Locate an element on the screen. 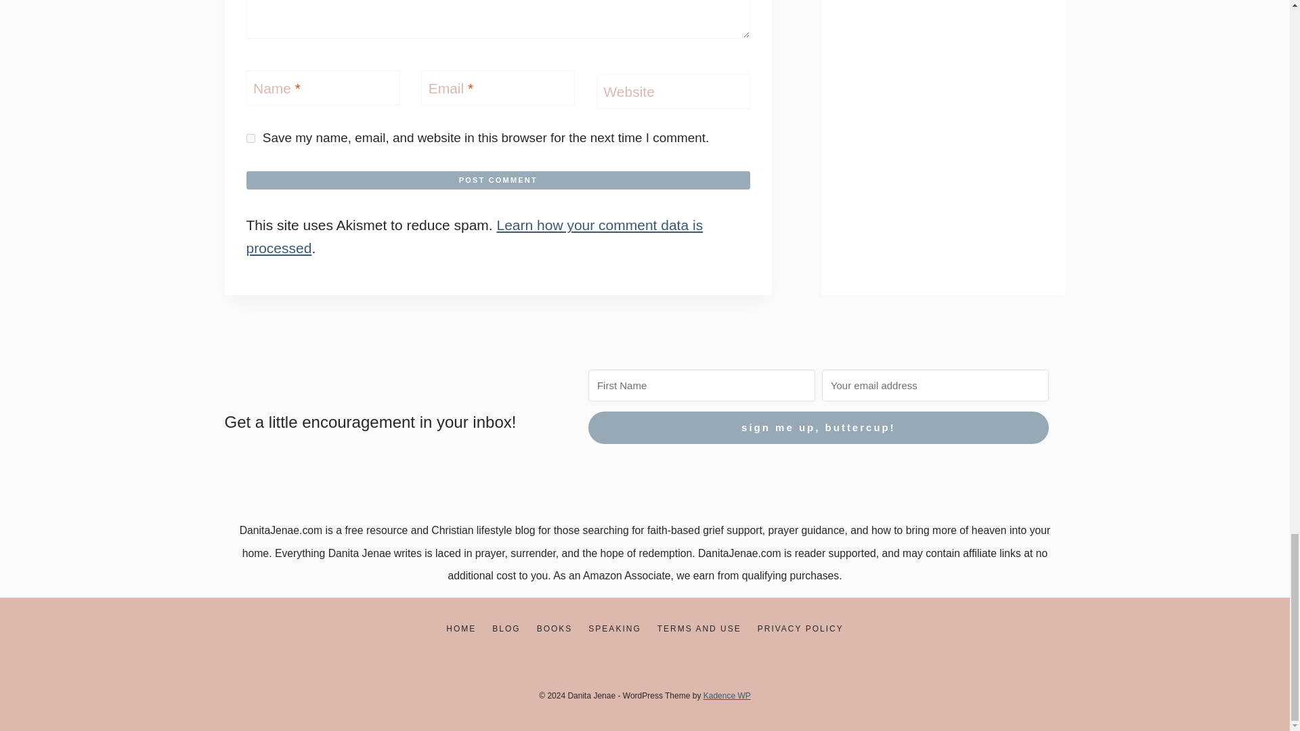  yes is located at coordinates (251, 138).